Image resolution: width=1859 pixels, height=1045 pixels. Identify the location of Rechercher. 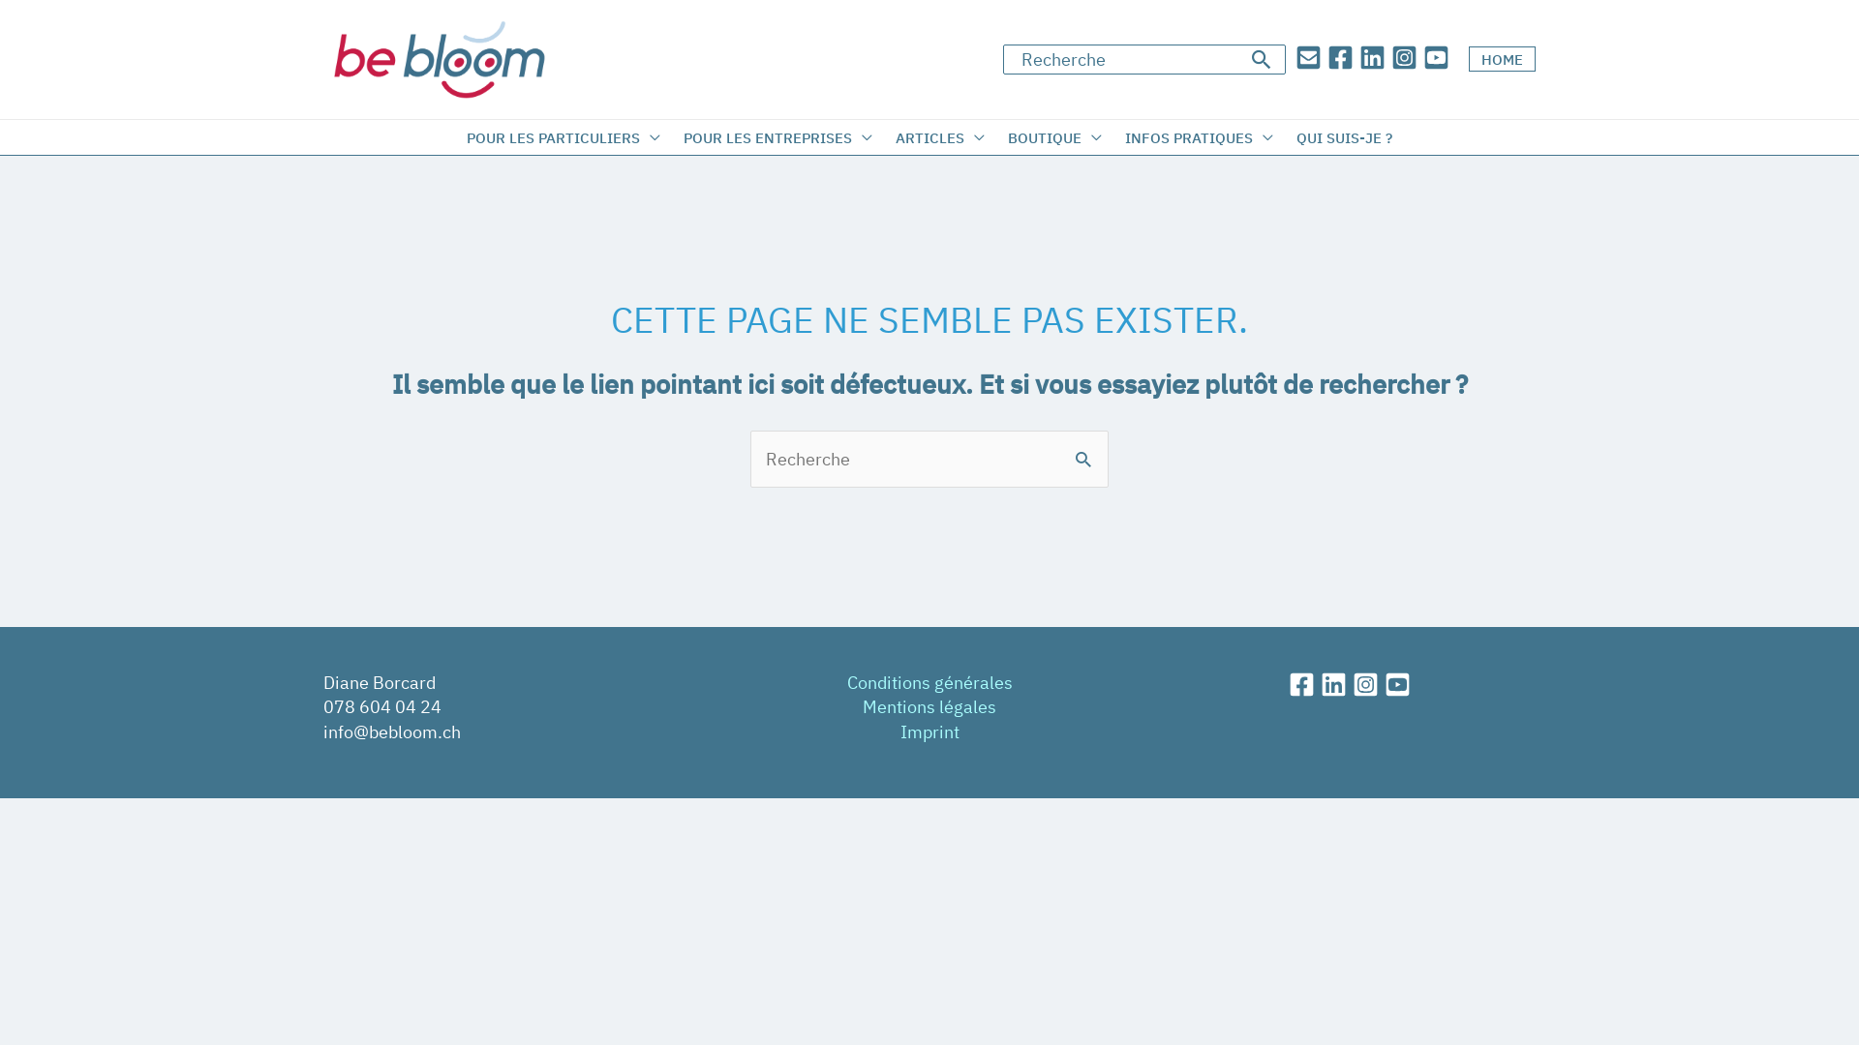
(1263, 60).